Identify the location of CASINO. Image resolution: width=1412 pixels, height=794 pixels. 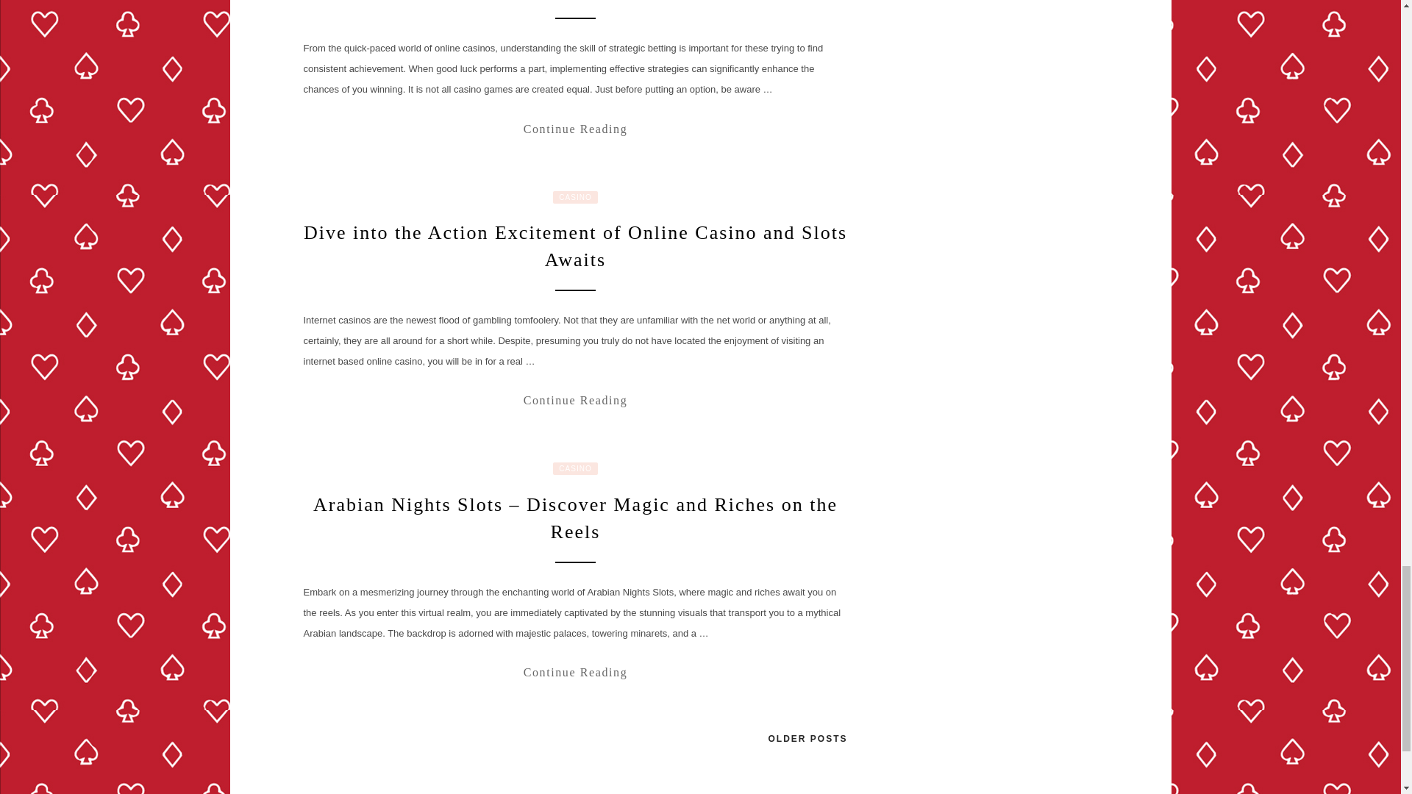
(575, 468).